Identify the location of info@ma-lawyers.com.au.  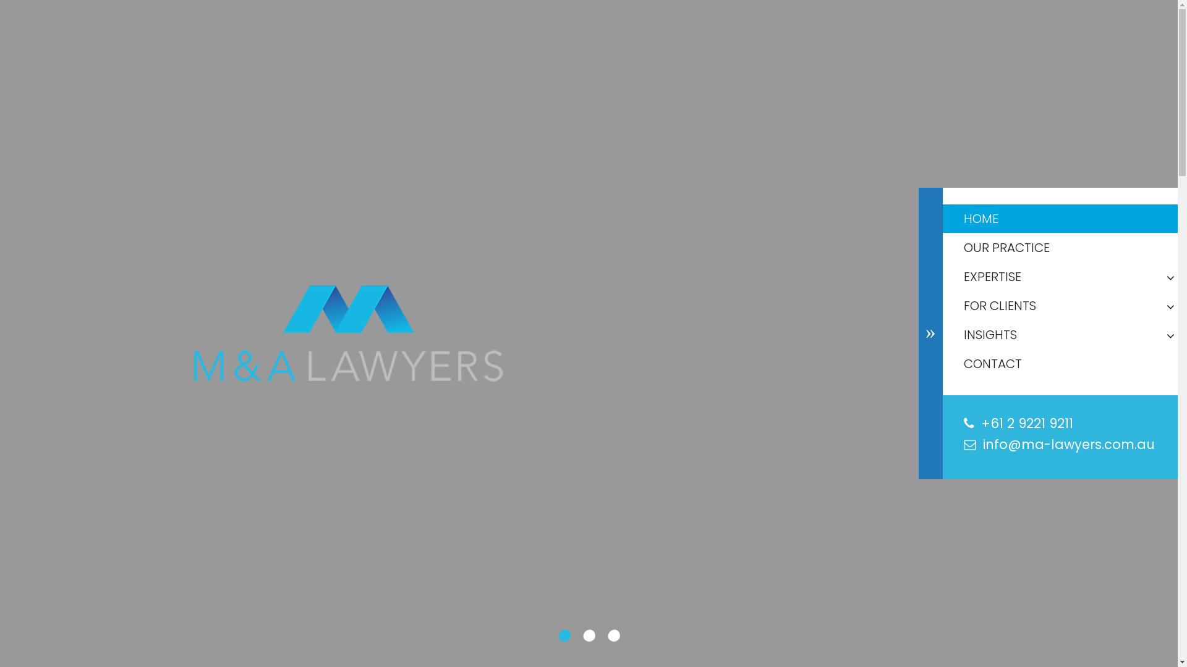
(1069, 445).